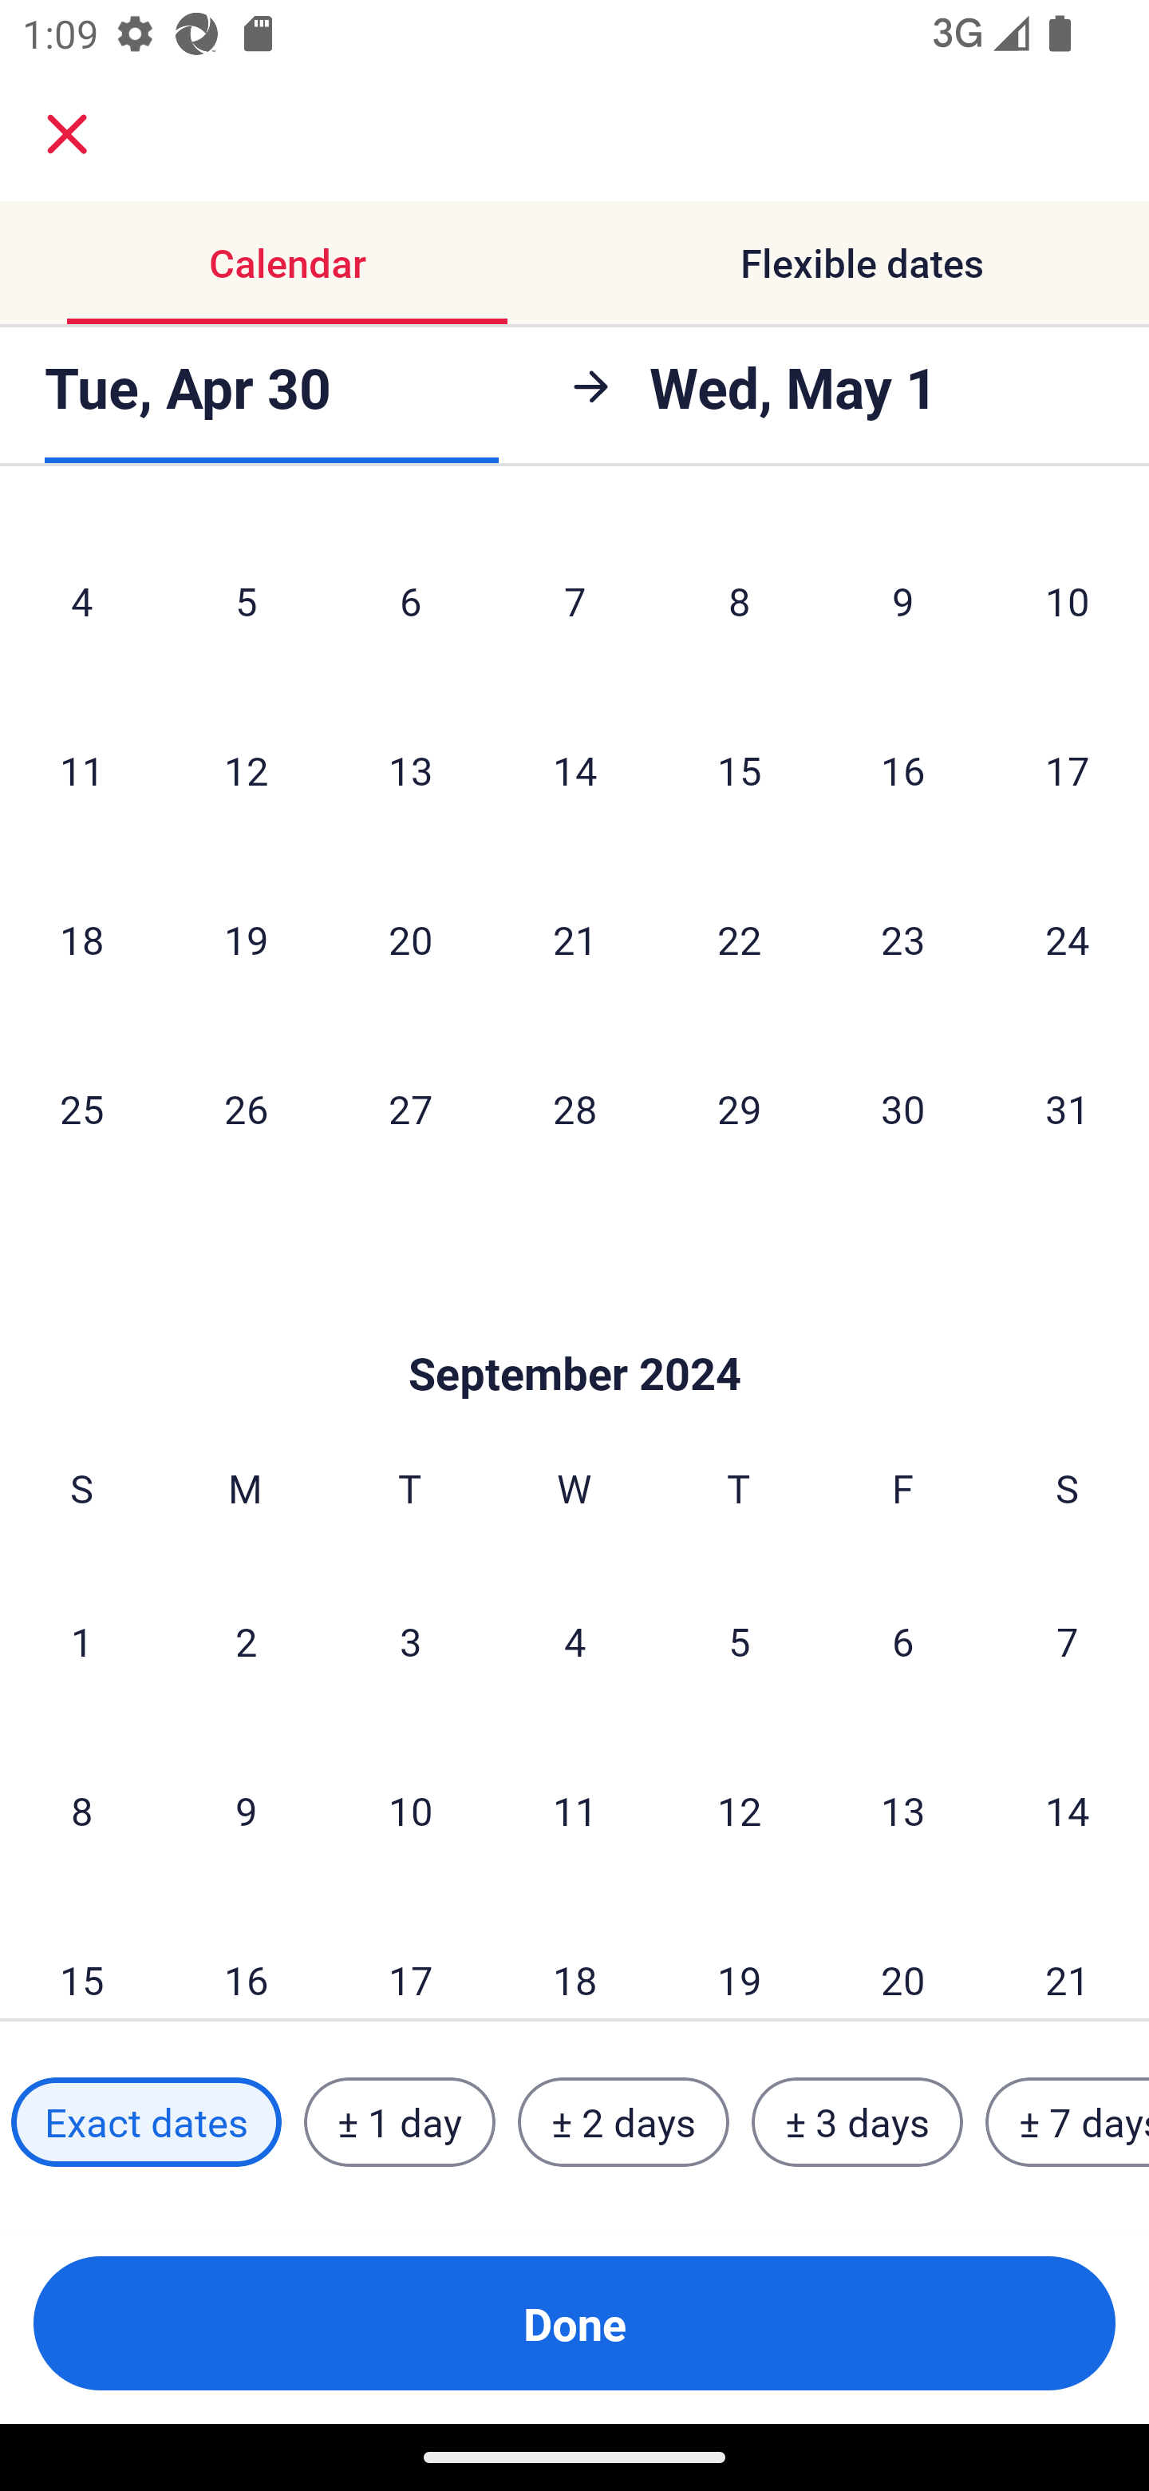 This screenshot has width=1149, height=2491. What do you see at coordinates (81, 770) in the screenshot?
I see `11 Sunday, August 11, 2024` at bounding box center [81, 770].